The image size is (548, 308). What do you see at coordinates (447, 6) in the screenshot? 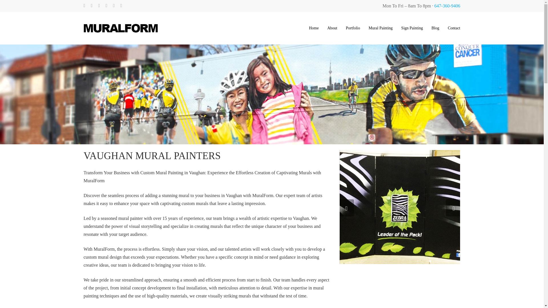
I see `647-360-9406` at bounding box center [447, 6].